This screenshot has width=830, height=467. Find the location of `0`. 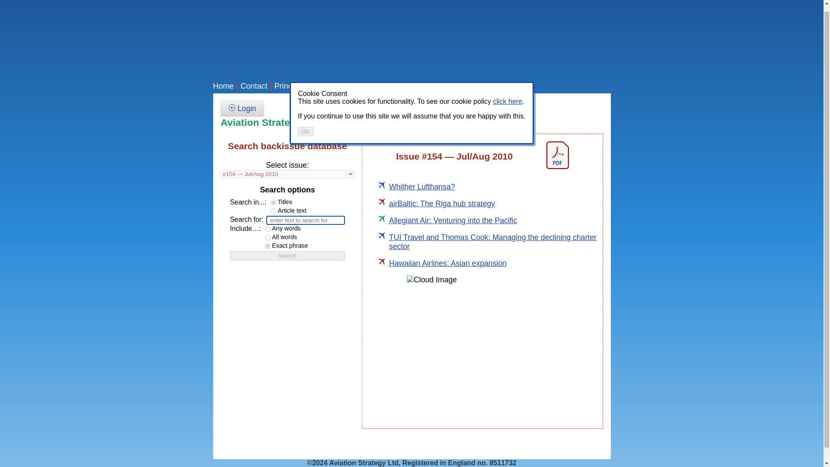

0 is located at coordinates (267, 228).